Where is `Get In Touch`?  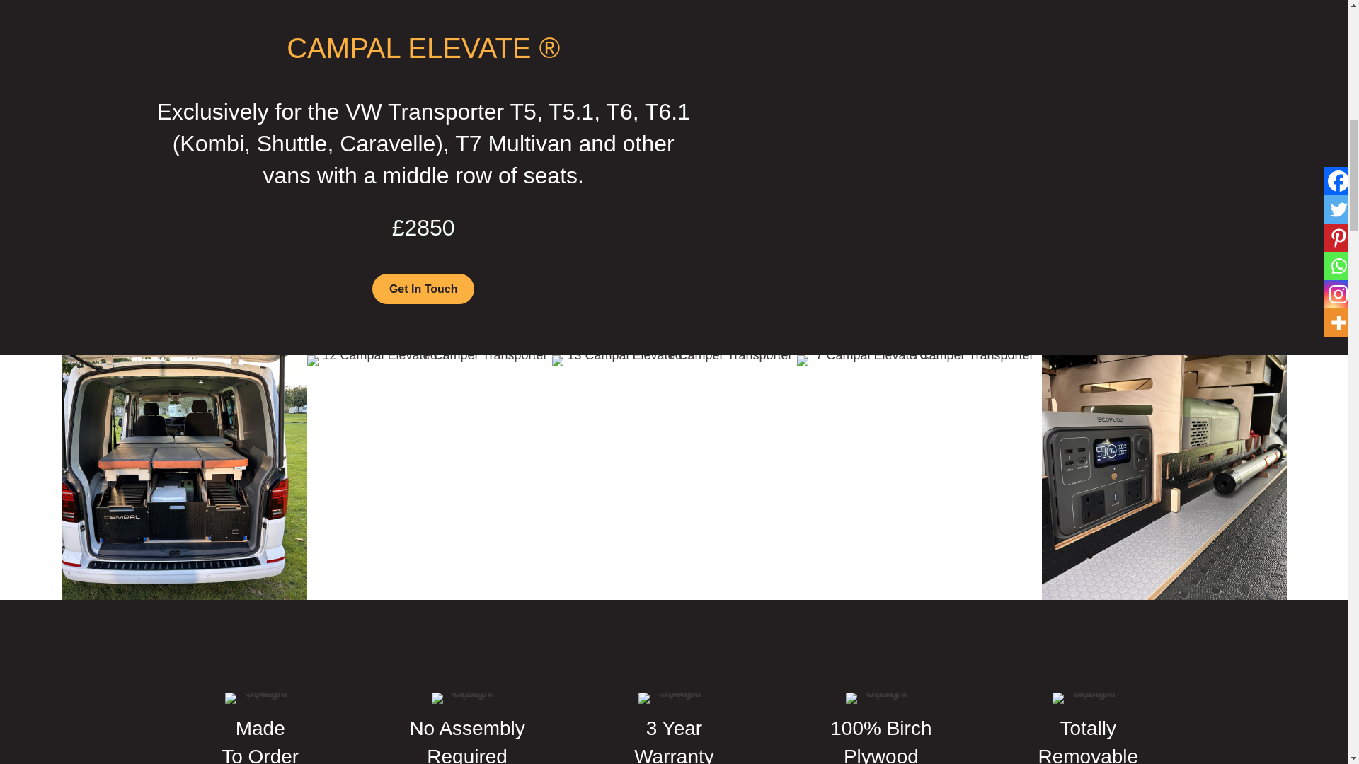 Get In Touch is located at coordinates (423, 289).